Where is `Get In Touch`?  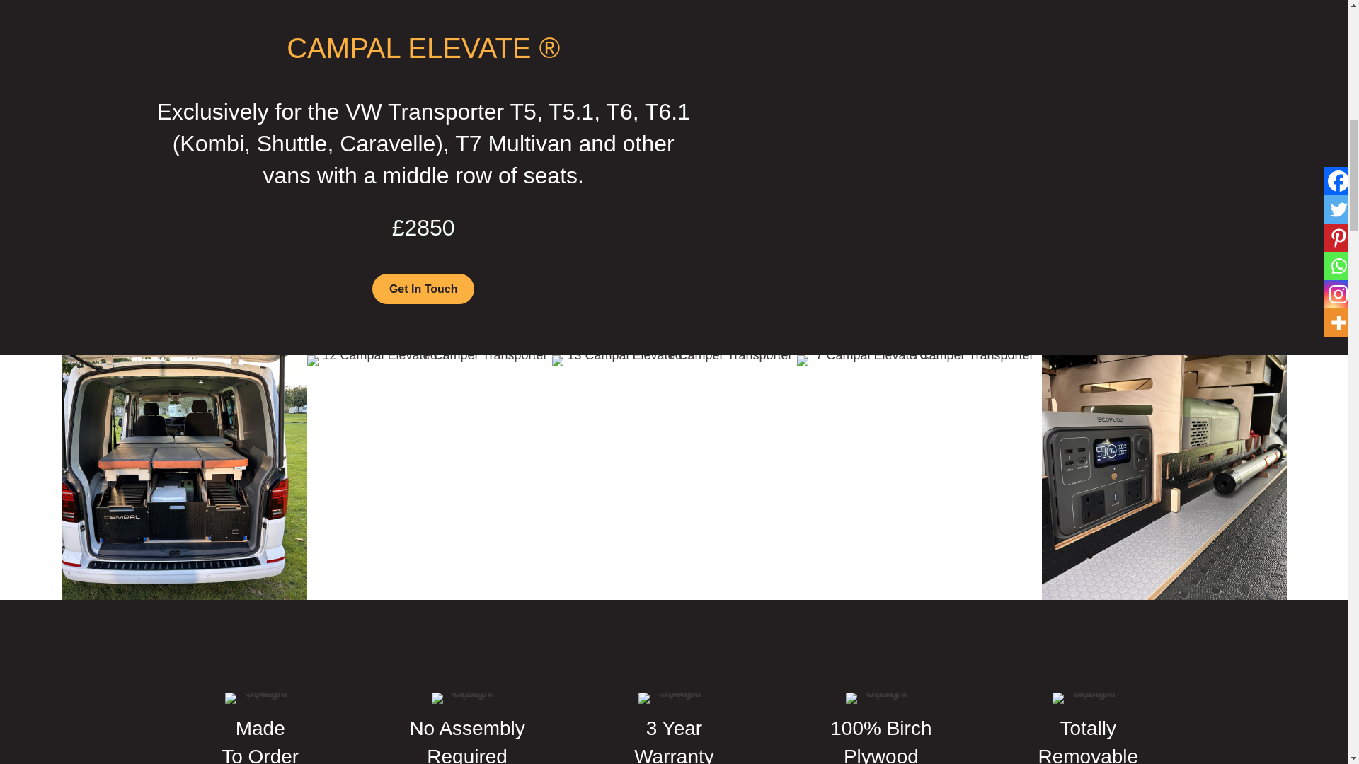 Get In Touch is located at coordinates (423, 289).